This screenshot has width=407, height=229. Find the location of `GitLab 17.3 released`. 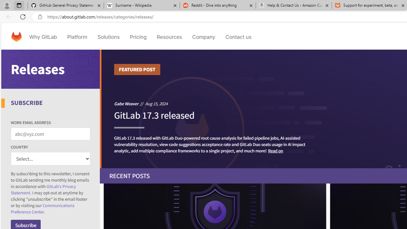

GitLab 17.3 released is located at coordinates (154, 118).